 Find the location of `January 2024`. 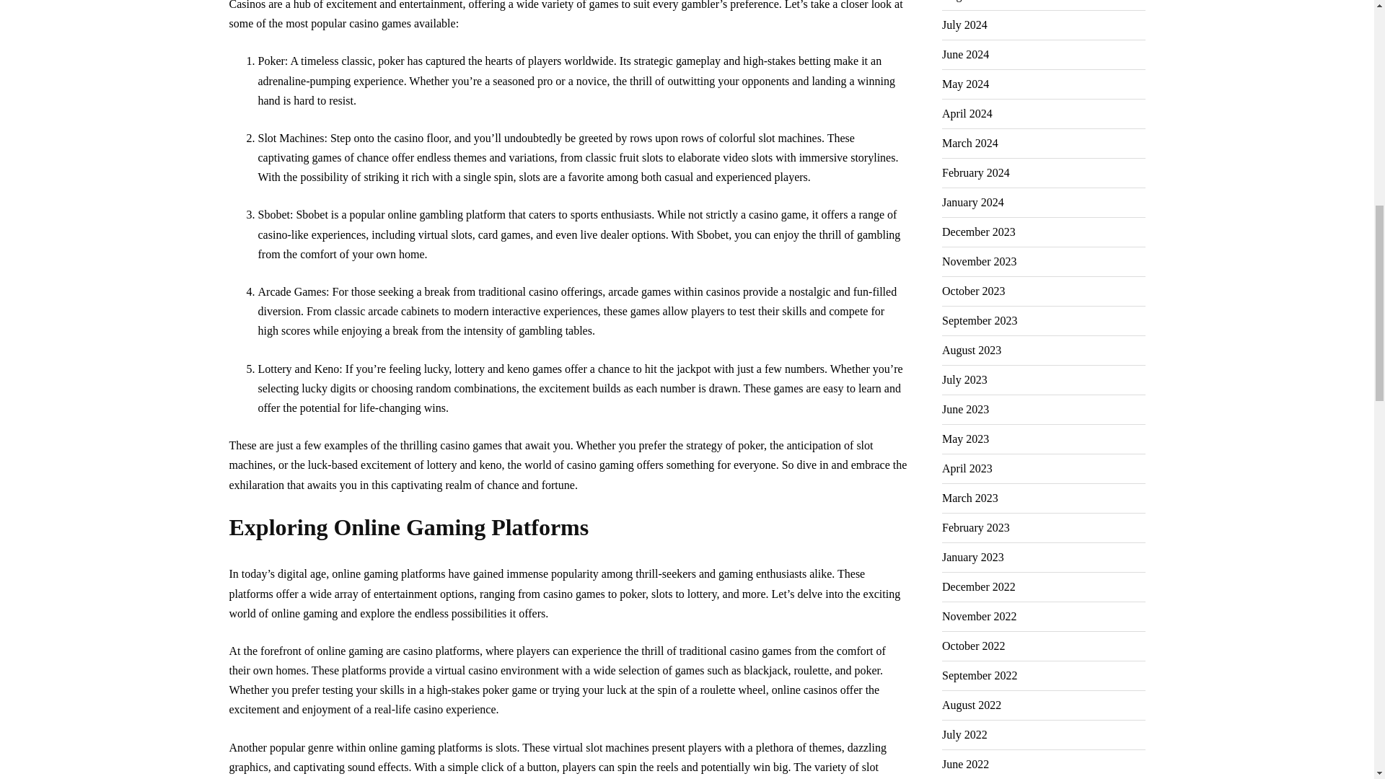

January 2024 is located at coordinates (972, 203).